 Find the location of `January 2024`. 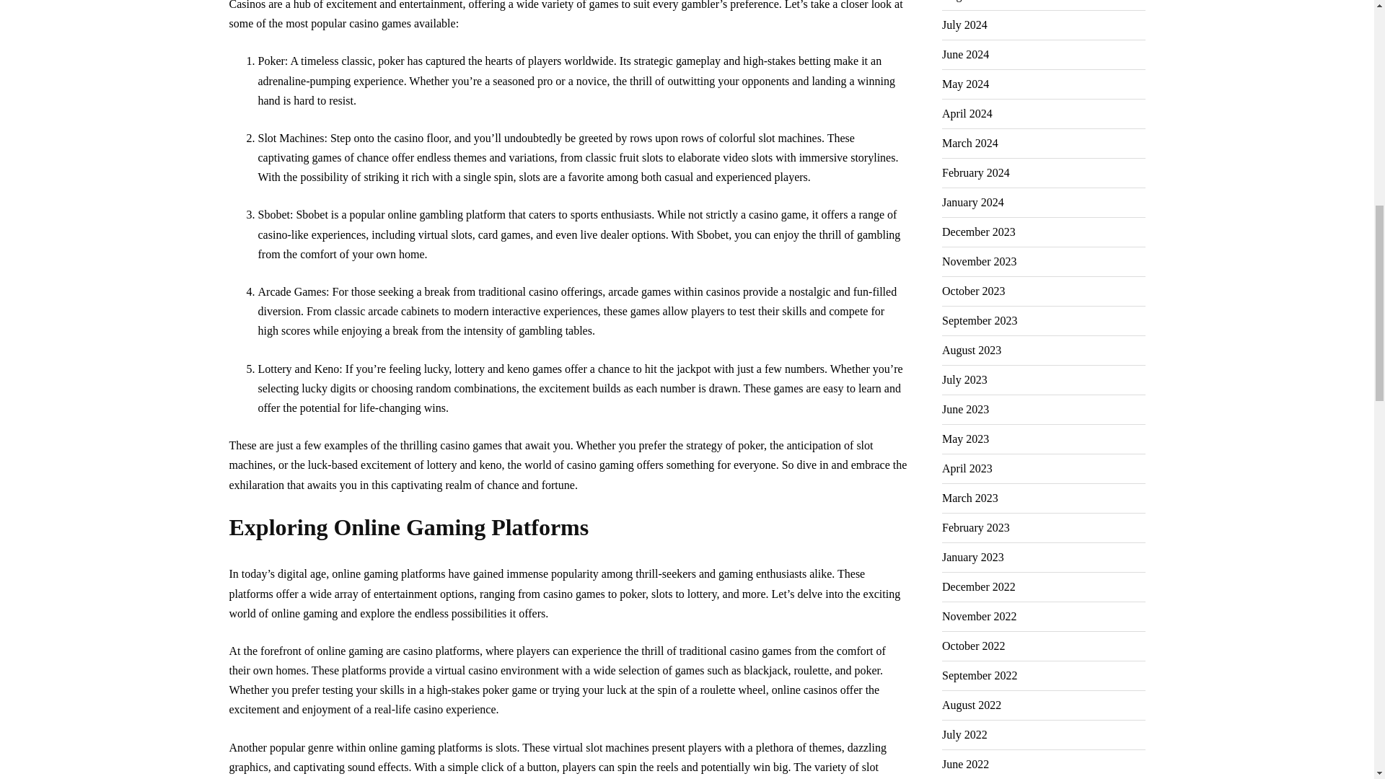

January 2024 is located at coordinates (972, 203).